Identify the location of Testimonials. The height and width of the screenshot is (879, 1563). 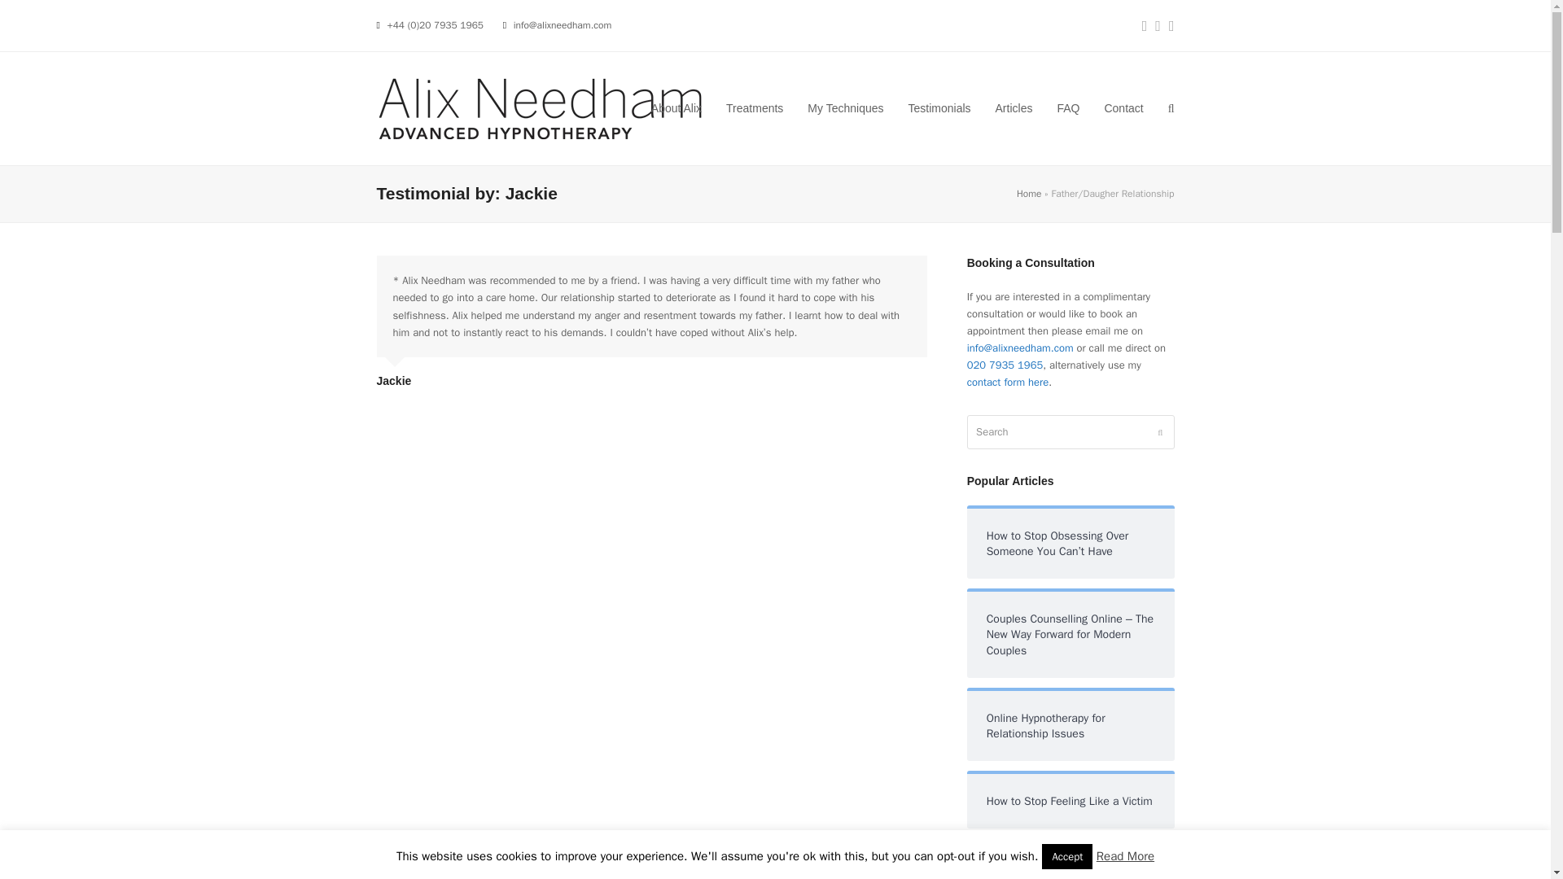
(939, 109).